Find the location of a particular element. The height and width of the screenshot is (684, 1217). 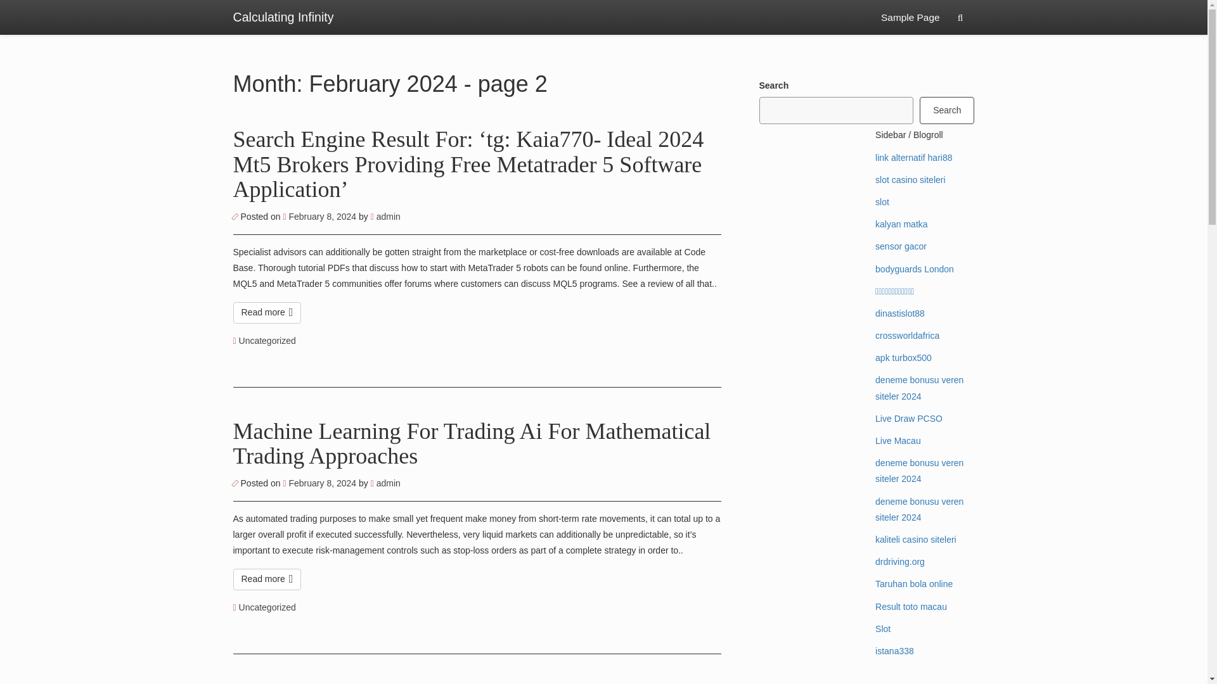

link alternatif hari88 is located at coordinates (913, 157).